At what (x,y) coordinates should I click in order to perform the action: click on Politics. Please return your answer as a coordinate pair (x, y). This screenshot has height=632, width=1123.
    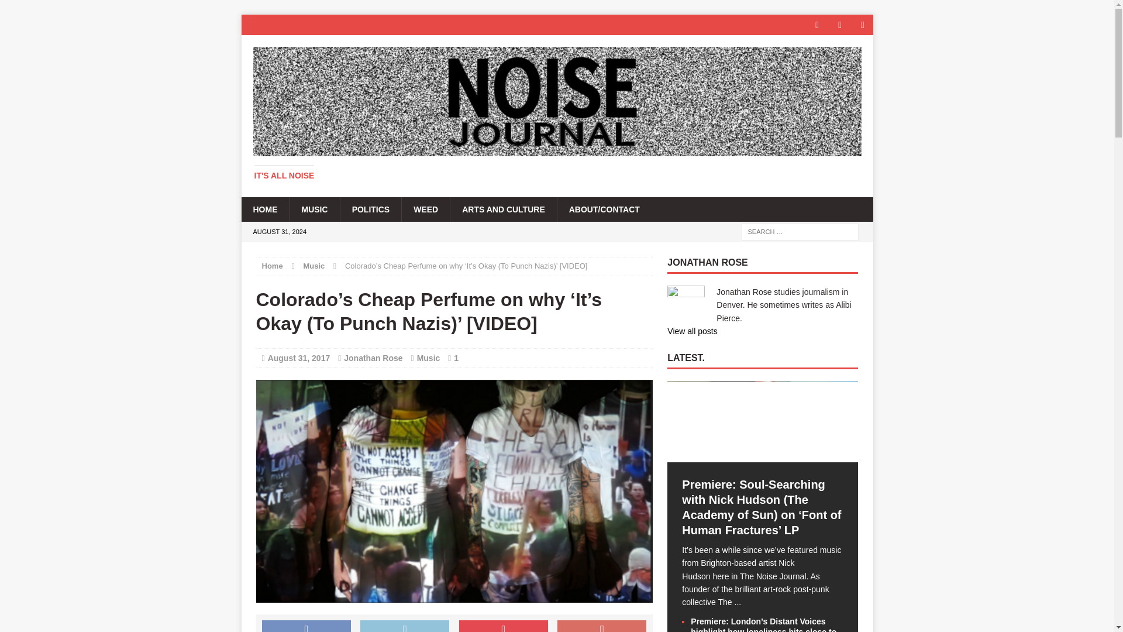
    Looking at the image, I should click on (371, 209).